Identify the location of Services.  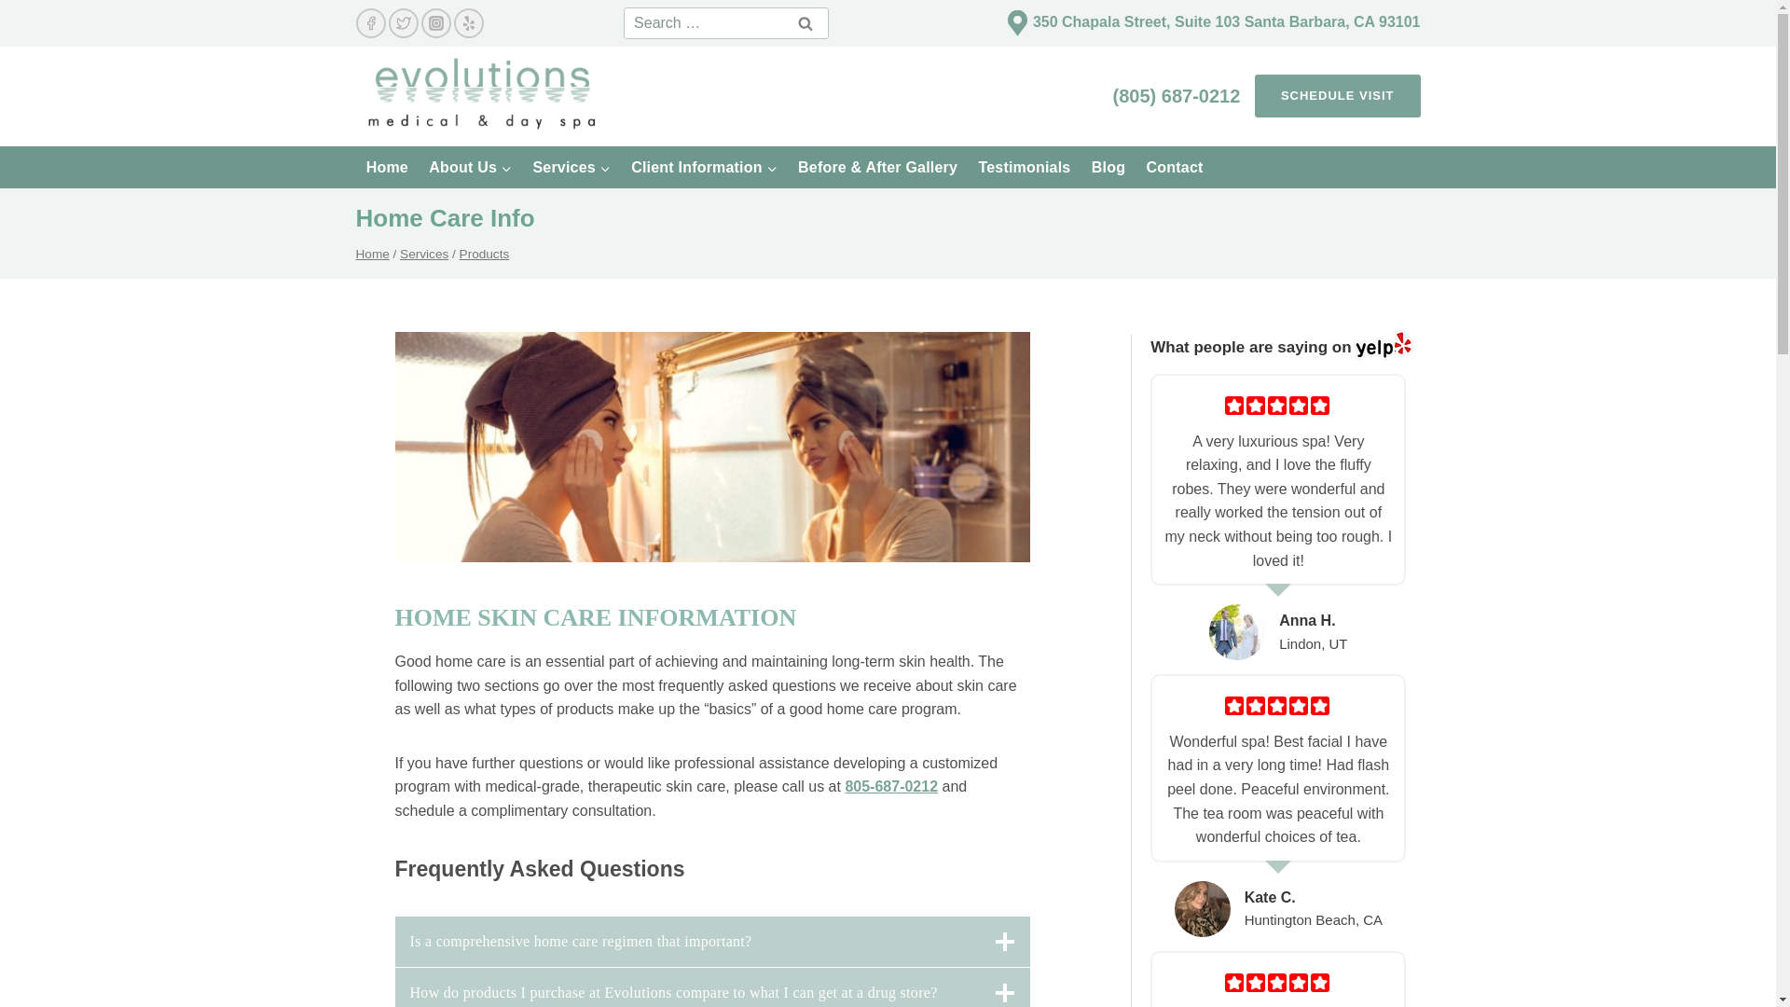
(571, 166).